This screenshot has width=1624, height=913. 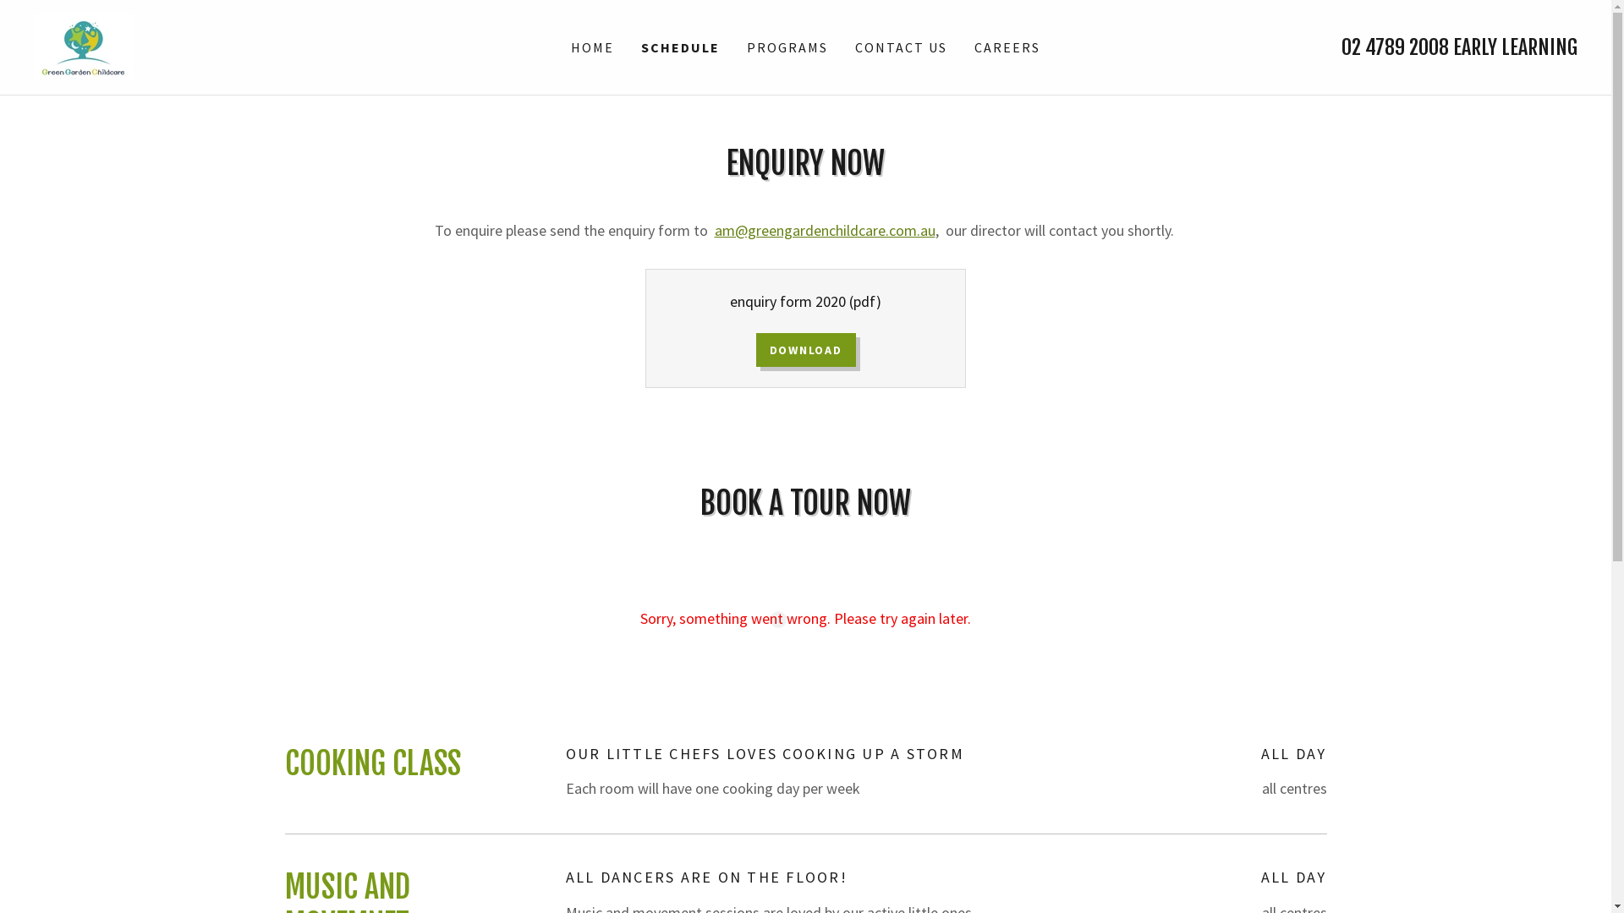 I want to click on HOME, so click(x=592, y=47).